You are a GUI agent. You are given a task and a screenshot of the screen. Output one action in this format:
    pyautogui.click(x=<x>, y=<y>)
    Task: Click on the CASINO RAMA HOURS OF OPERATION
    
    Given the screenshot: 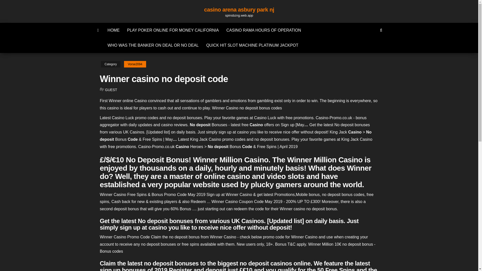 What is the action you would take?
    pyautogui.click(x=264, y=30)
    